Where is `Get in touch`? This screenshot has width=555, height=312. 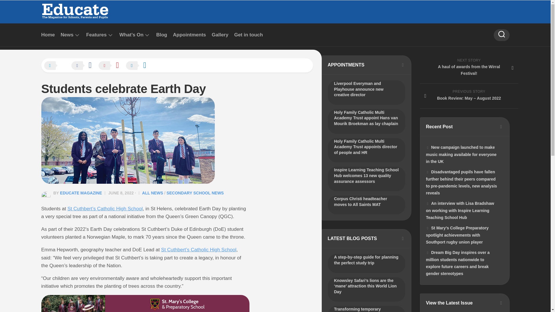
Get in touch is located at coordinates (248, 35).